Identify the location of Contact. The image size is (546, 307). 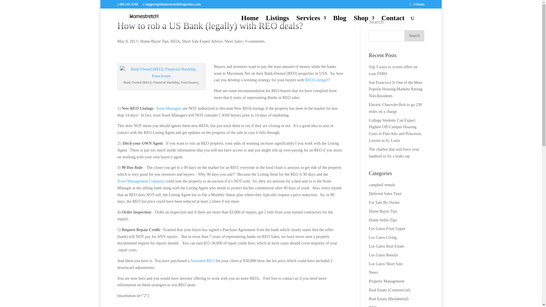
(393, 22).